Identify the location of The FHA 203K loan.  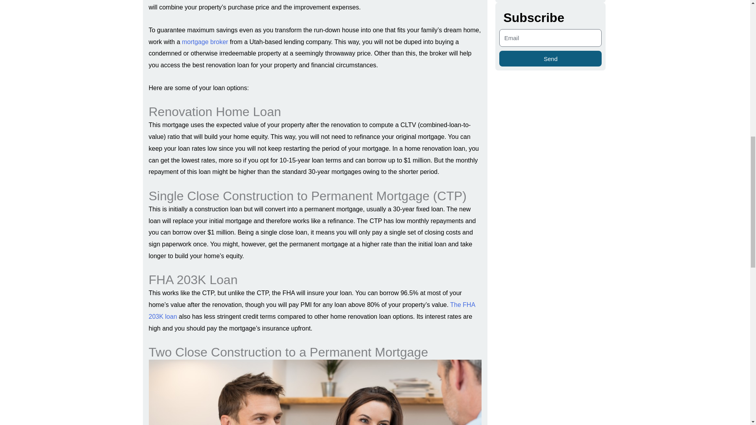
(312, 310).